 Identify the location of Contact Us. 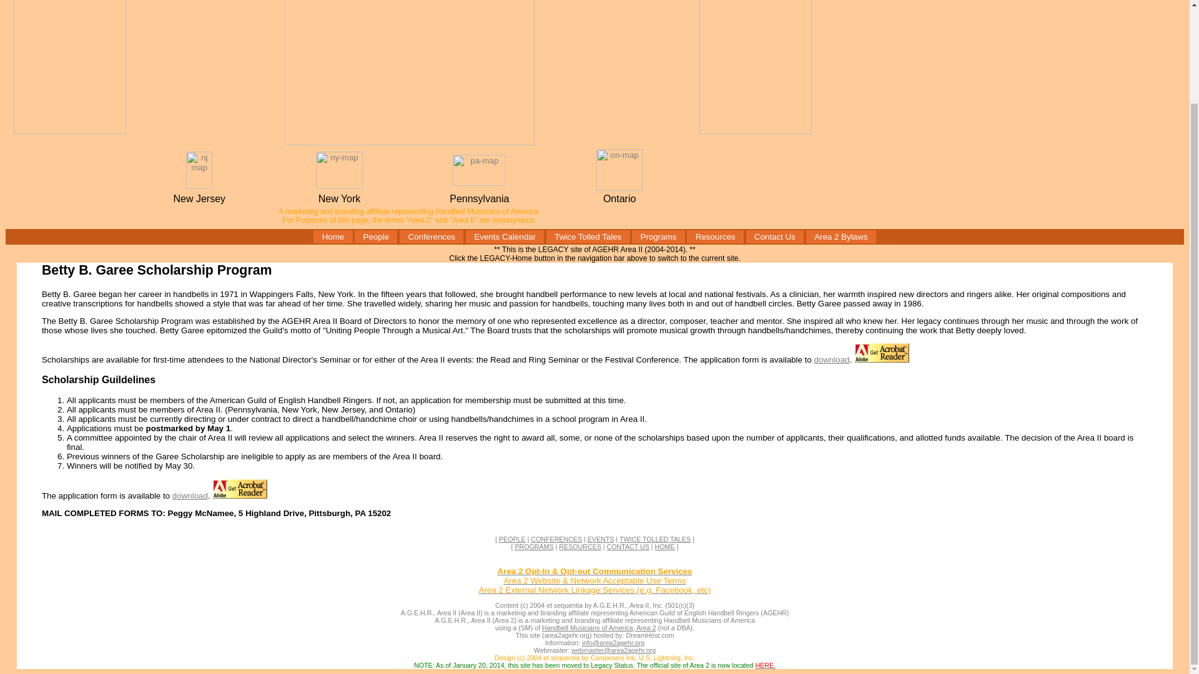
(774, 236).